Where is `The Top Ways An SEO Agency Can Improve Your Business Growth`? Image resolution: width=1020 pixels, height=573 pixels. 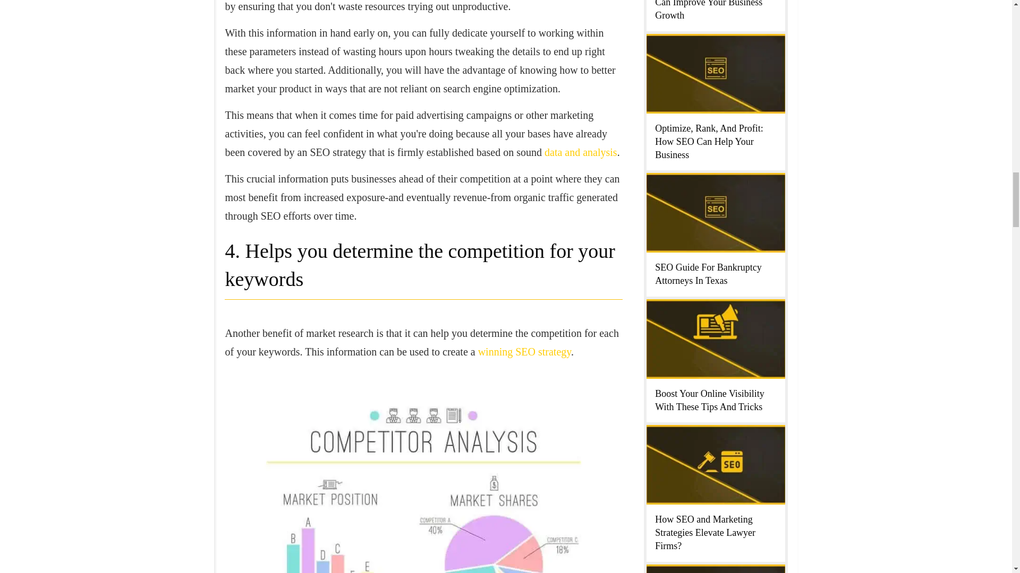 The Top Ways An SEO Agency Can Improve Your Business Growth is located at coordinates (715, 10).